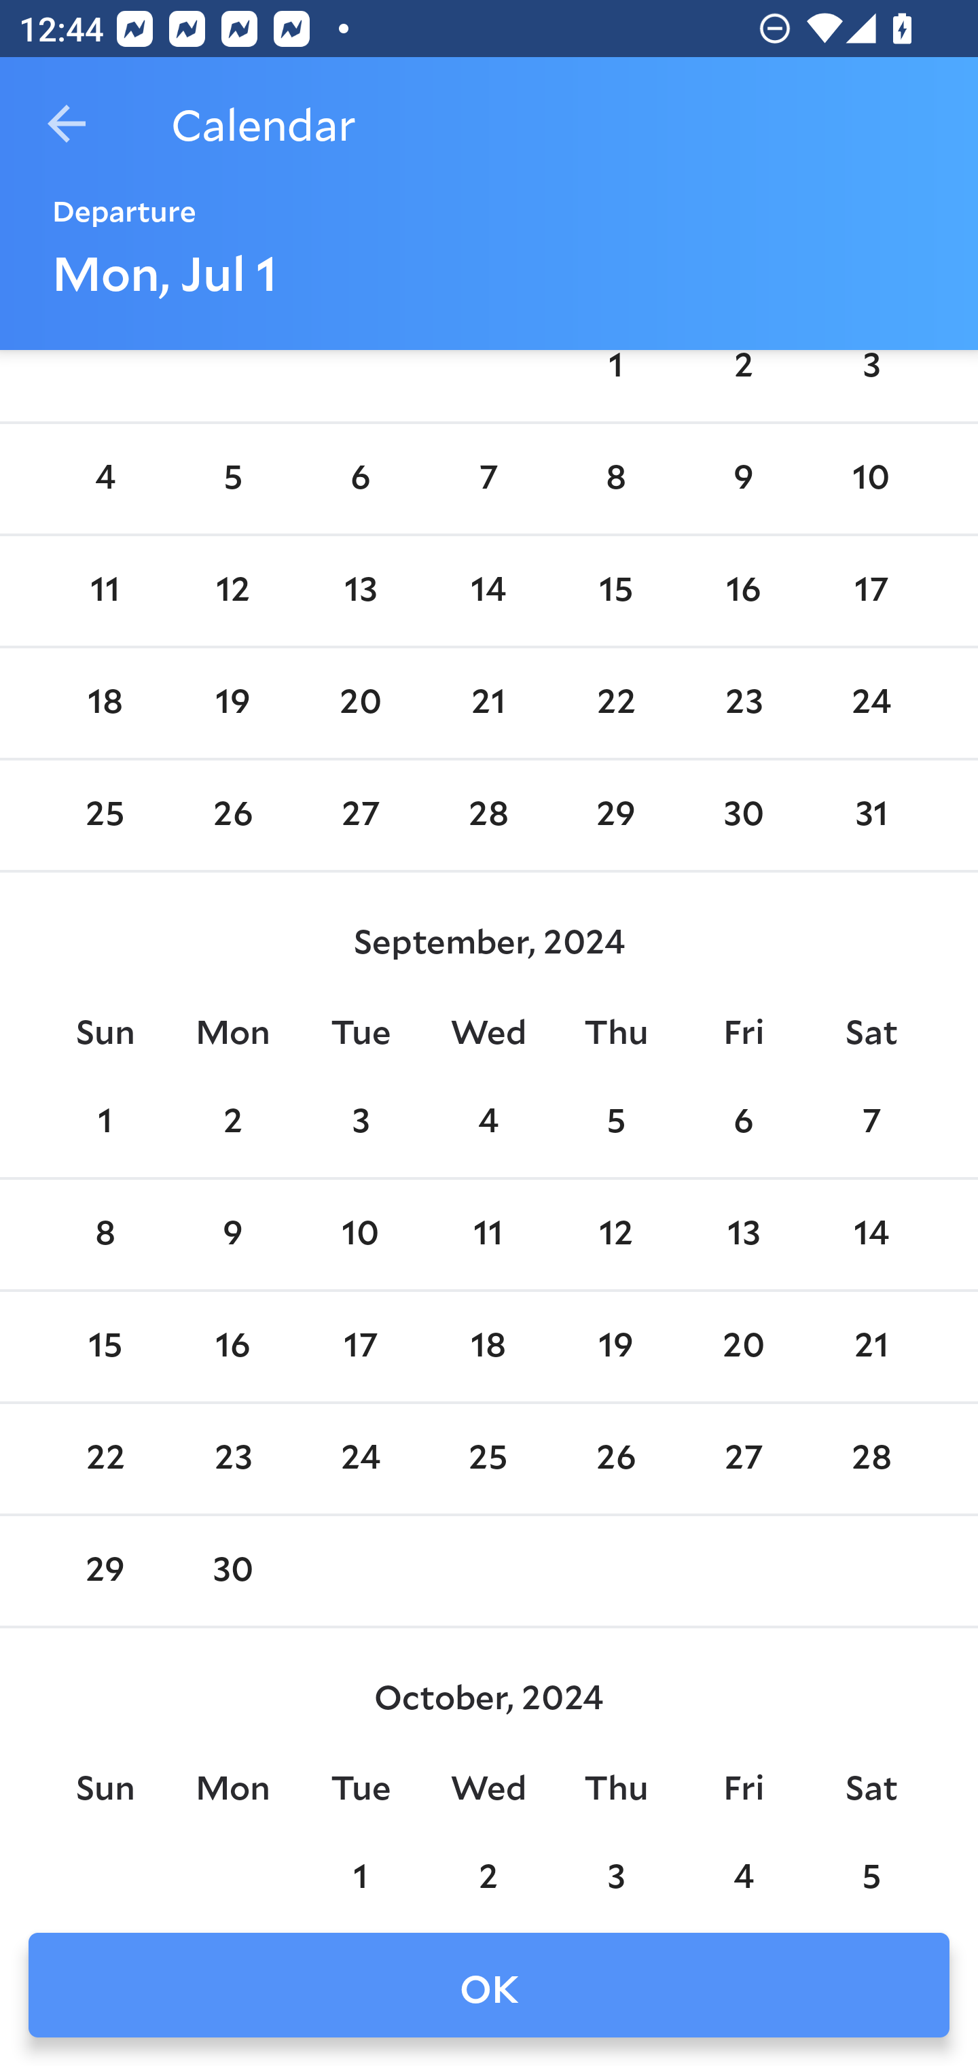  What do you see at coordinates (360, 1235) in the screenshot?
I see `10` at bounding box center [360, 1235].